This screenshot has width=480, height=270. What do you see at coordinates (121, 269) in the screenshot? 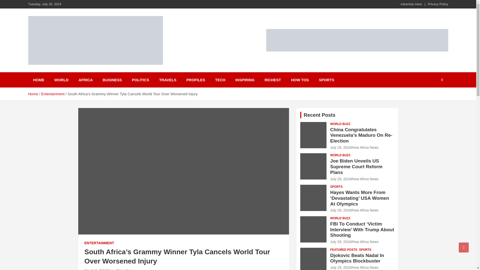
I see `How Africa News` at bounding box center [121, 269].